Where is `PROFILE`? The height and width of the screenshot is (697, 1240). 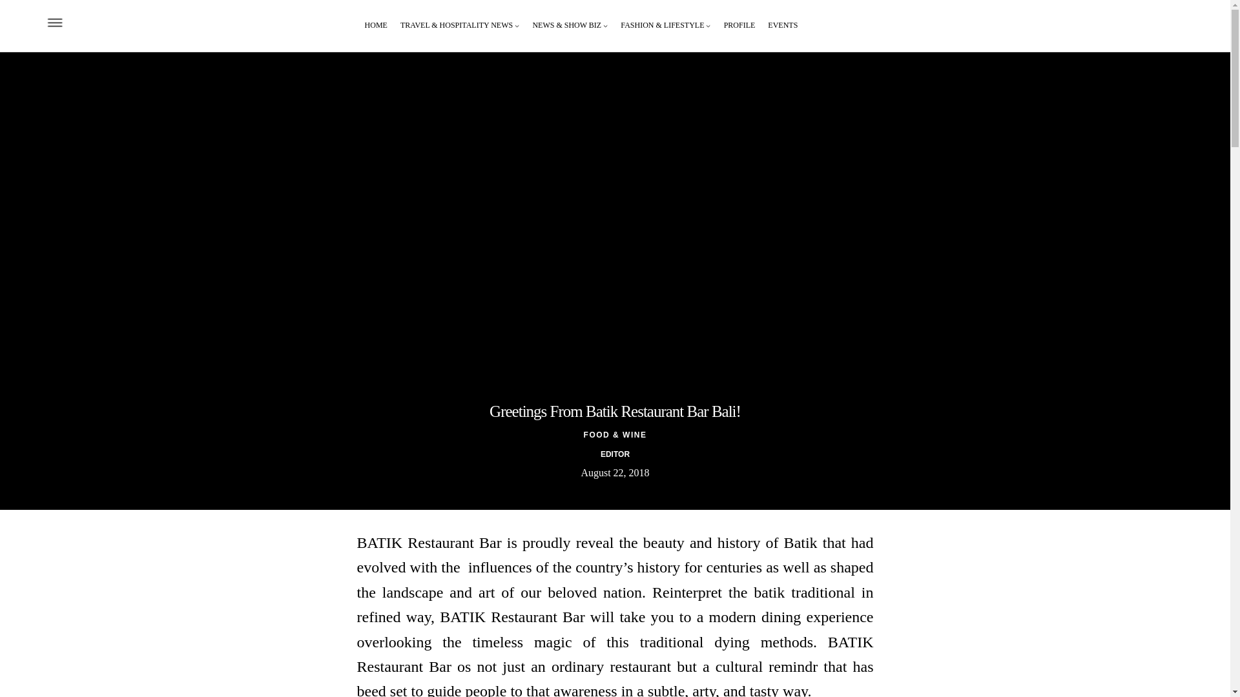 PROFILE is located at coordinates (739, 25).